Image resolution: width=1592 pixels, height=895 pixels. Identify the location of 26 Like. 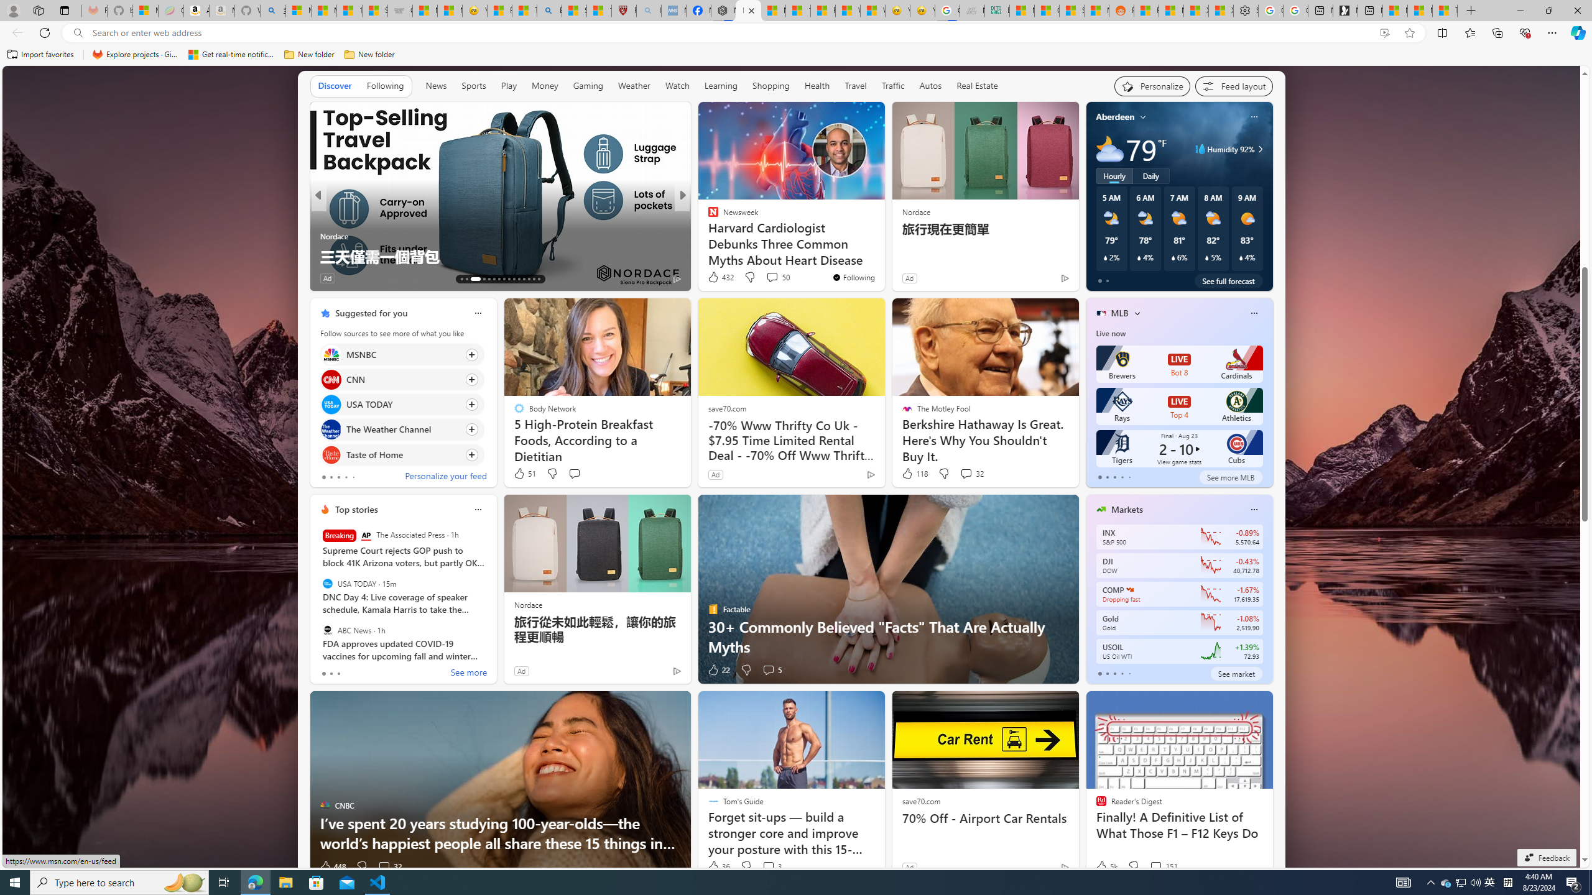
(714, 278).